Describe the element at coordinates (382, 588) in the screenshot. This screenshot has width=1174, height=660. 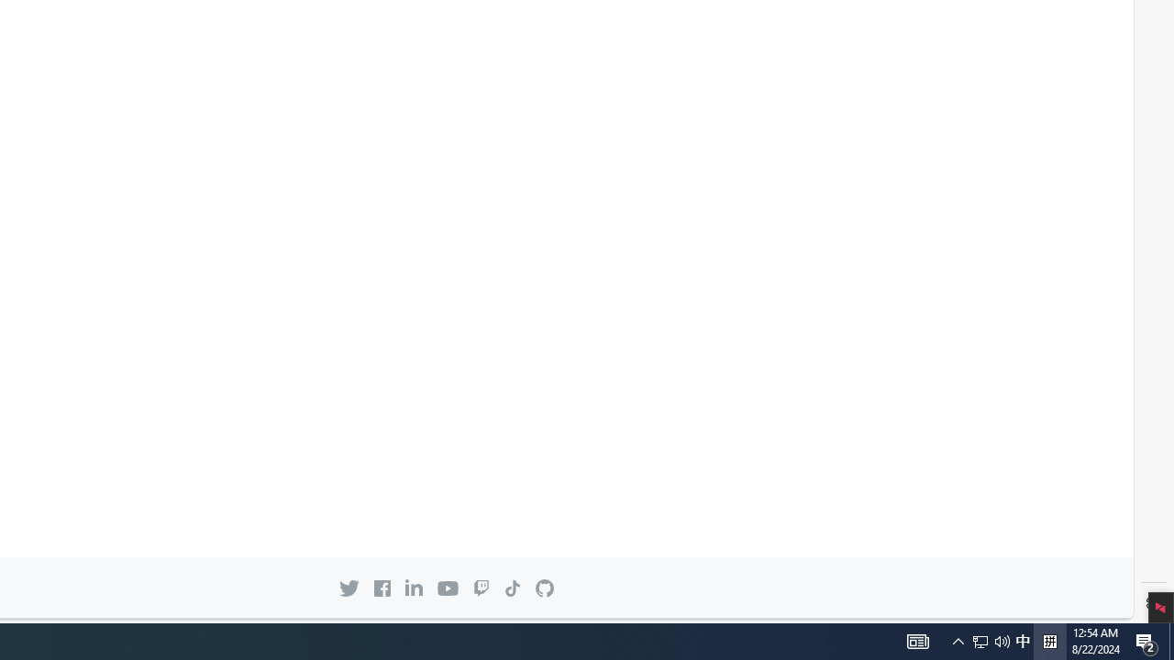
I see `Class: mr-3` at that location.